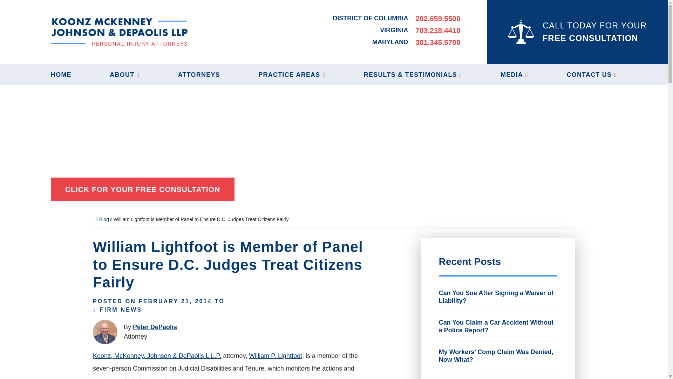  I want to click on Link to meet William P. Lightfoot, so click(276, 356).